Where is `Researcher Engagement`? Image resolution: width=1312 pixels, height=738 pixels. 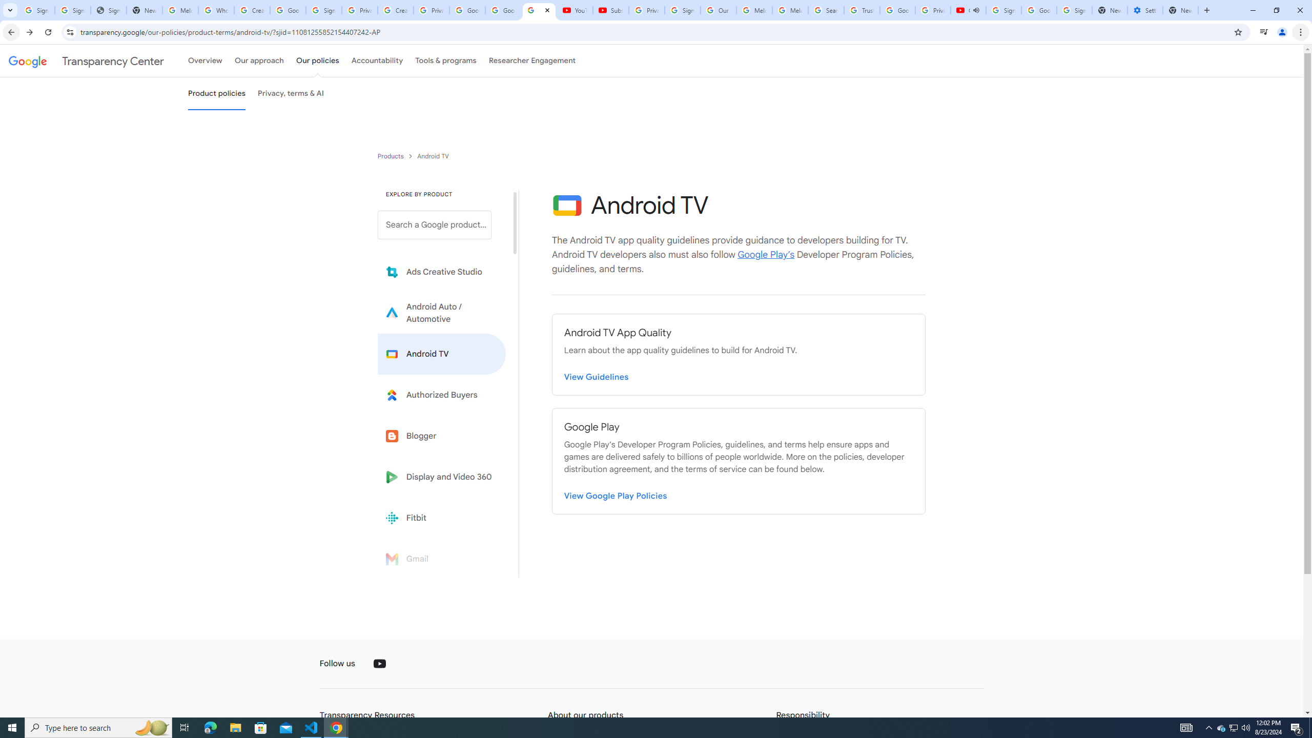 Researcher Engagement is located at coordinates (532, 60).